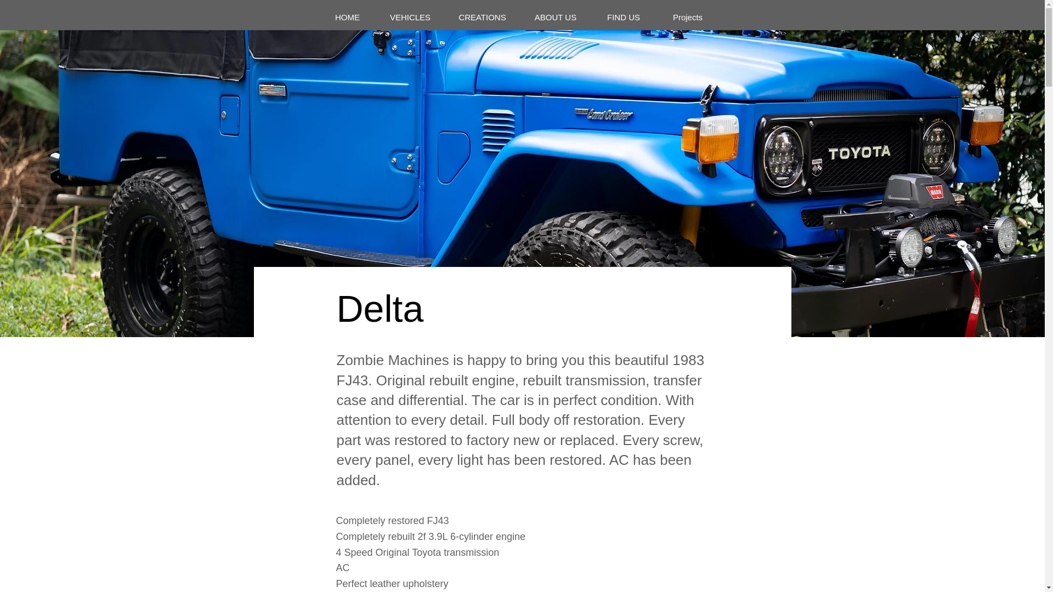  Describe the element at coordinates (347, 18) in the screenshot. I see `HOME` at that location.